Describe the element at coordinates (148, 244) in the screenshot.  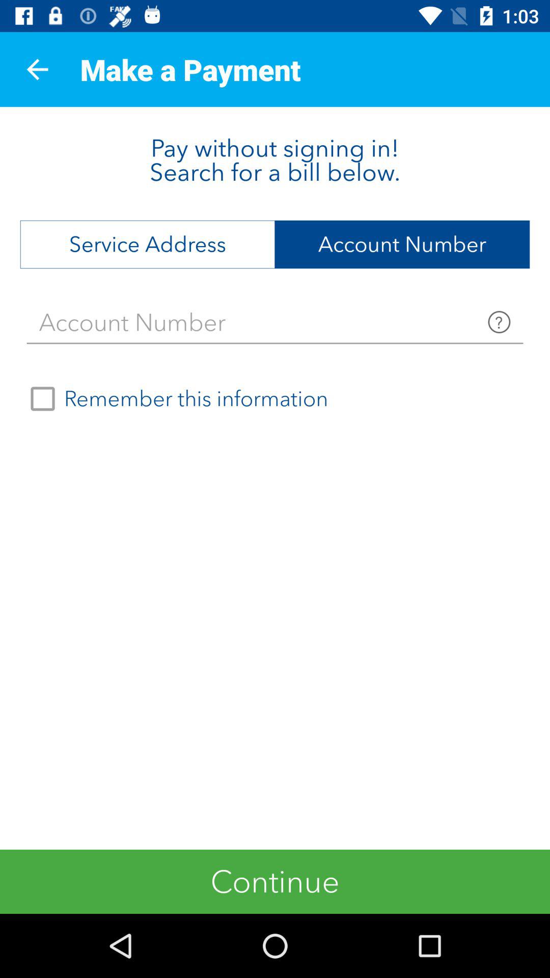
I see `select service address item` at that location.